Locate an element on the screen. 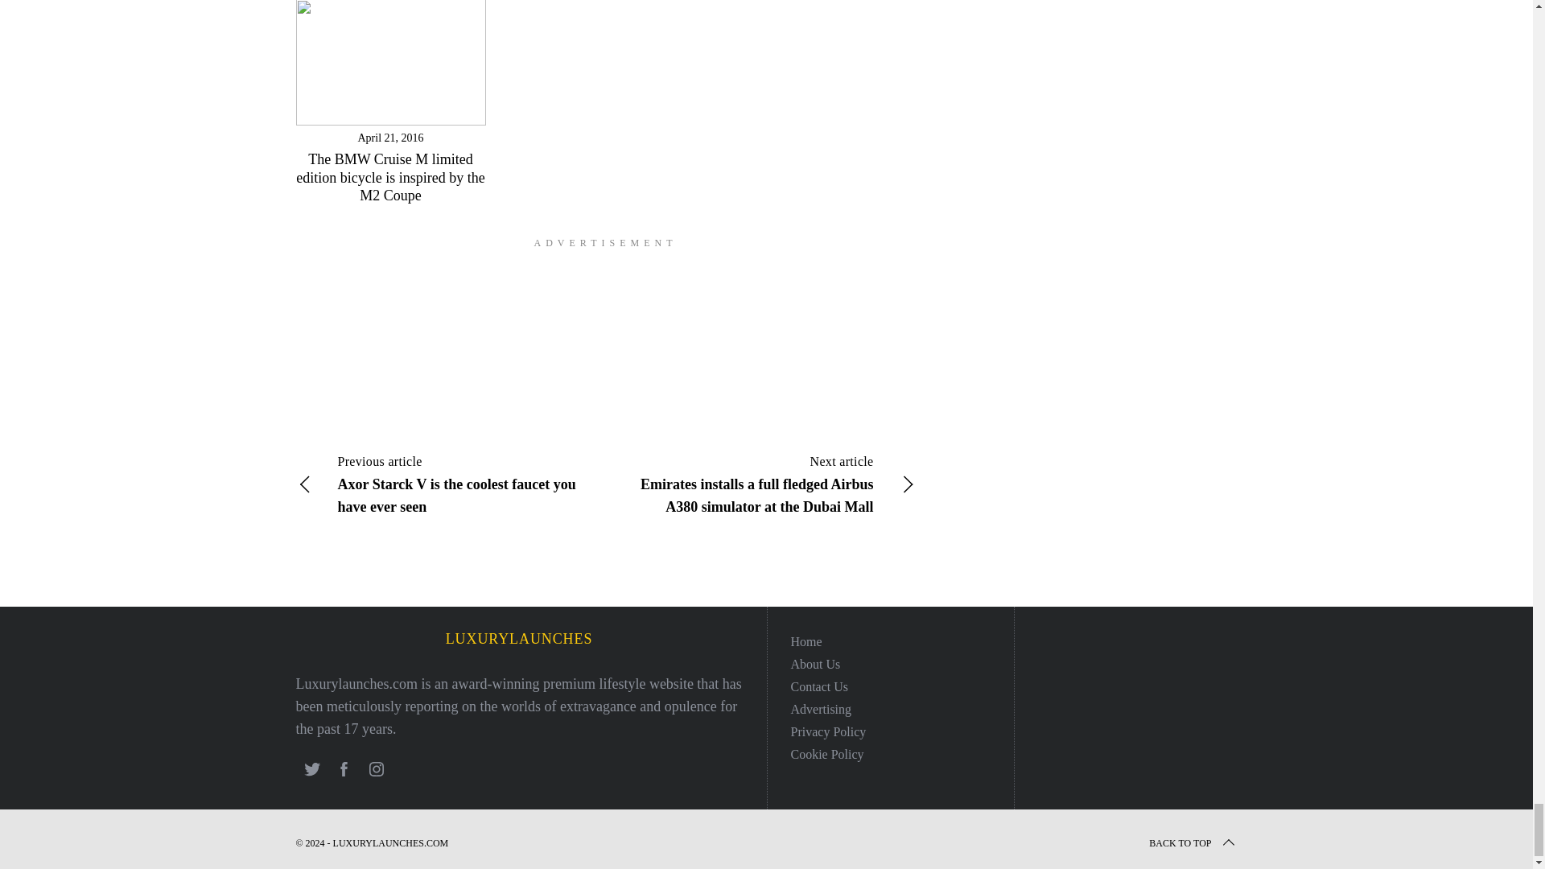  Cookie Policy is located at coordinates (826, 754).